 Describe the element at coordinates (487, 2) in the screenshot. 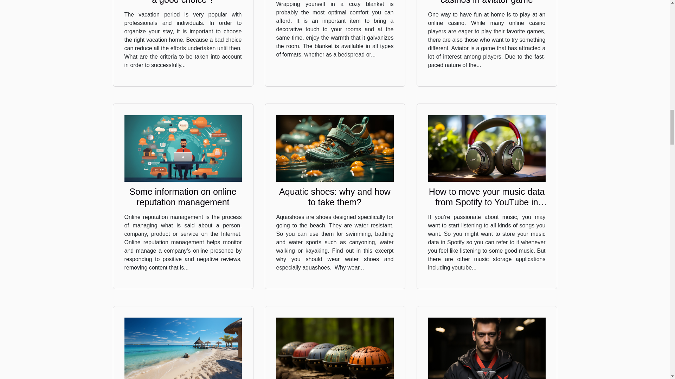

I see `Some tips on how to win at casinos in aviator game` at that location.